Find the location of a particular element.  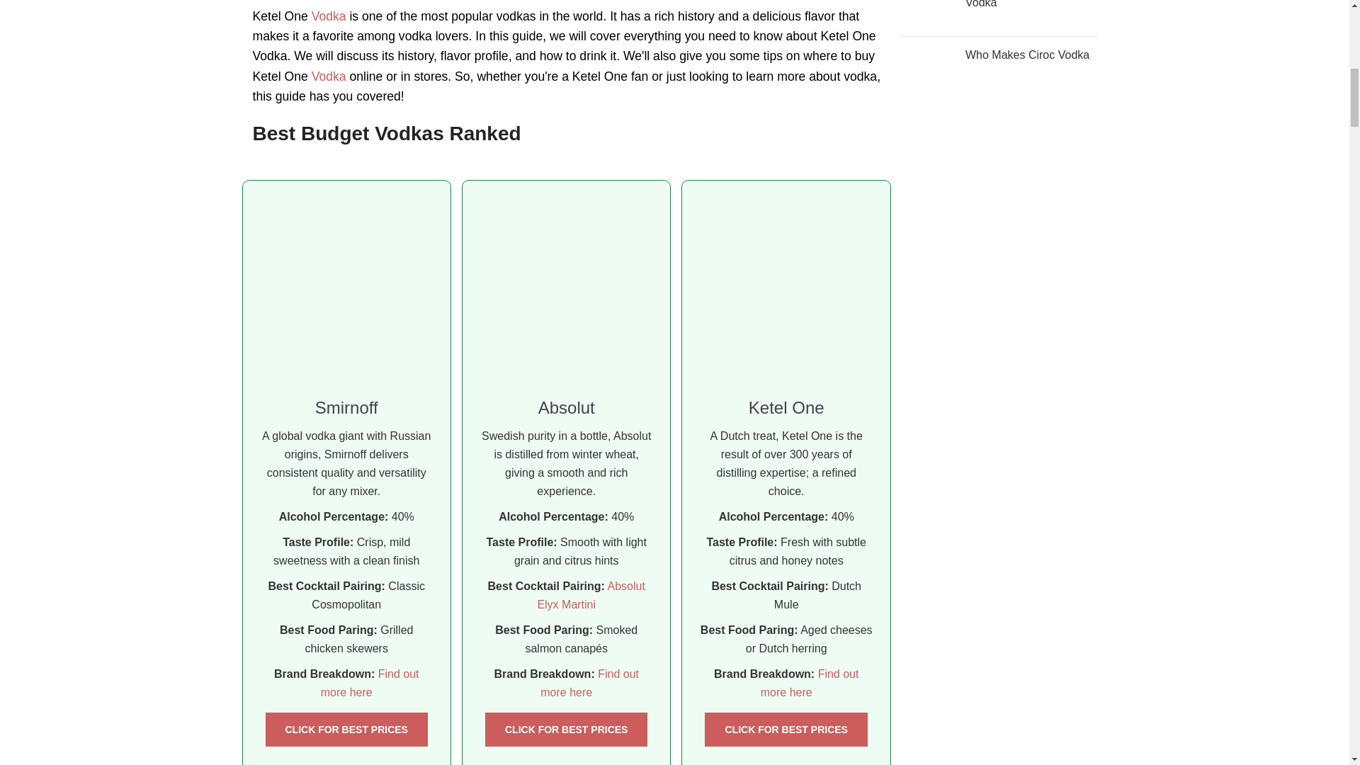

Vodka is located at coordinates (329, 16).